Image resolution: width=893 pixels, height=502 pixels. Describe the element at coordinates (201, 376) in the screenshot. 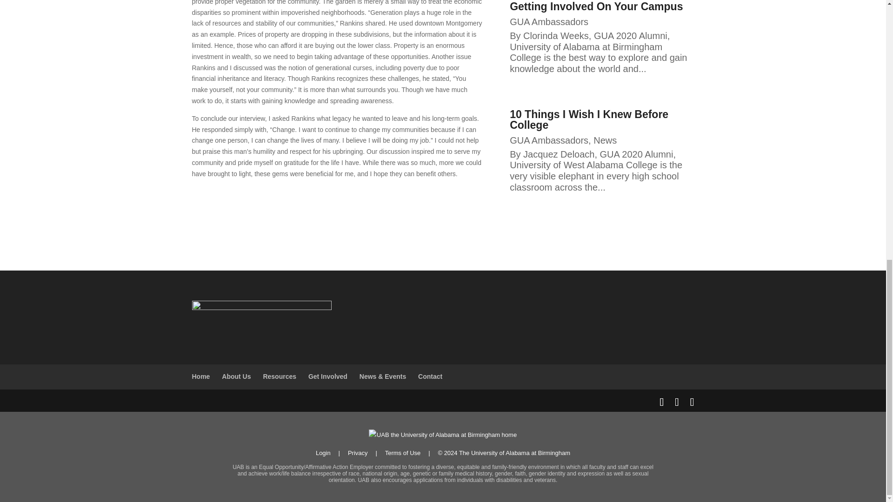

I see `Home` at that location.